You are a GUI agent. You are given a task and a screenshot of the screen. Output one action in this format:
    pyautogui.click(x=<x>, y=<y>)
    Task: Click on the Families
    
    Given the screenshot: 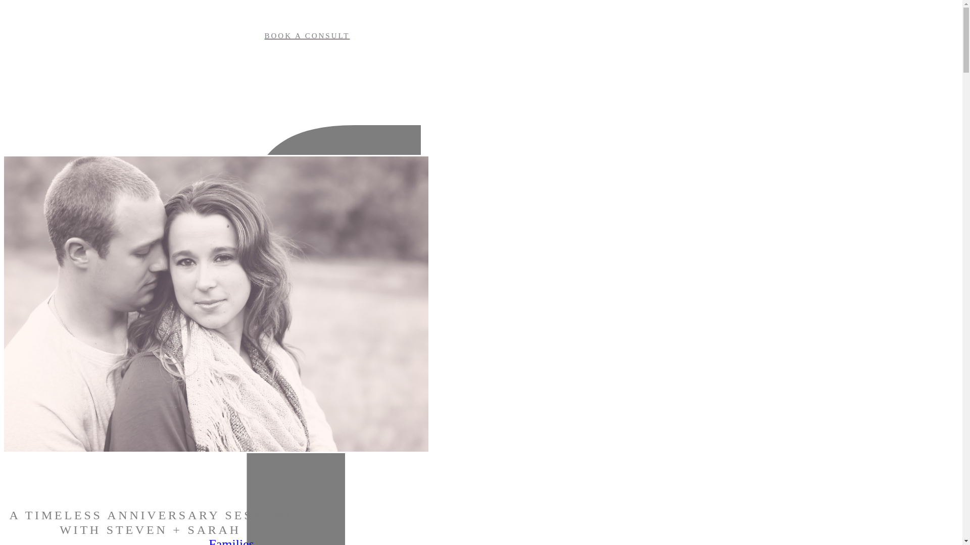 What is the action you would take?
    pyautogui.click(x=231, y=541)
    